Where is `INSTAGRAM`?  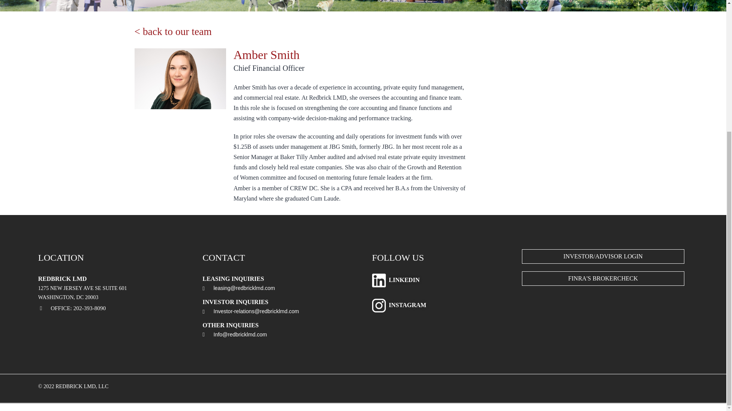 INSTAGRAM is located at coordinates (407, 305).